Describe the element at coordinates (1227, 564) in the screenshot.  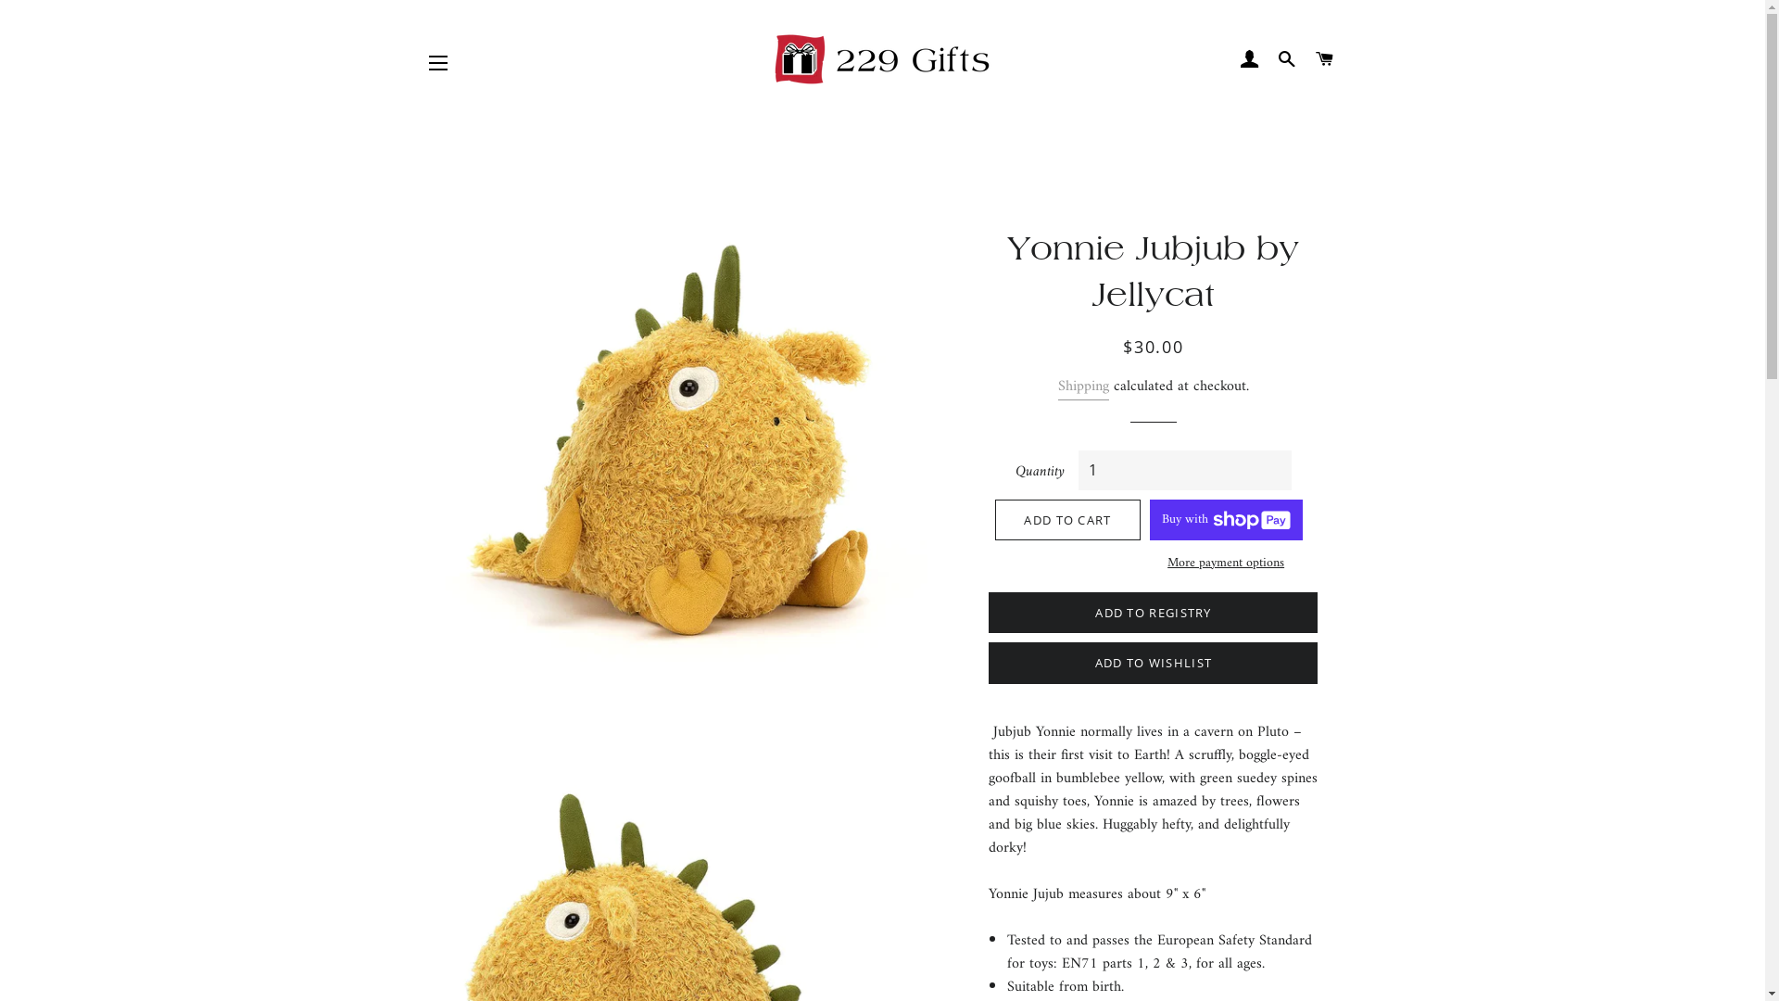
I see `More payment options` at that location.